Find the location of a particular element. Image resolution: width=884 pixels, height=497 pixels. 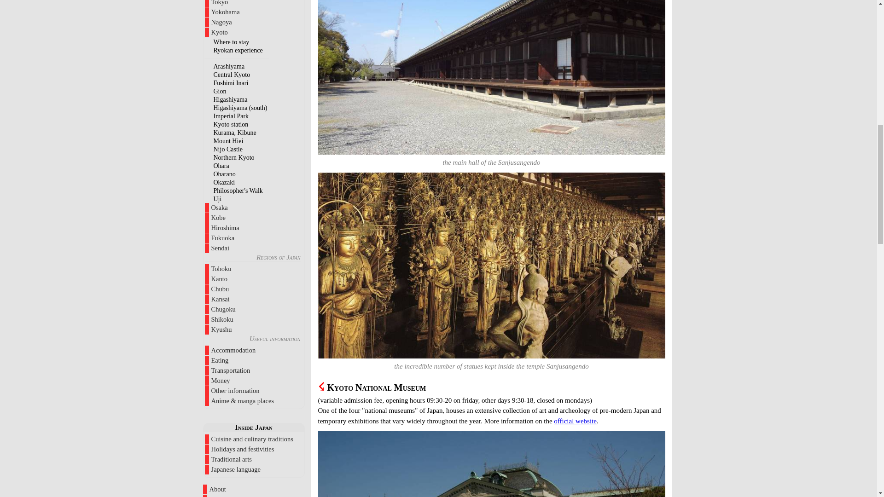

Mount Hiei is located at coordinates (228, 141).